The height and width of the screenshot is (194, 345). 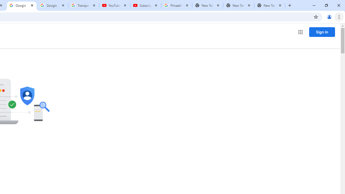 I want to click on YouTube, so click(x=114, y=5).